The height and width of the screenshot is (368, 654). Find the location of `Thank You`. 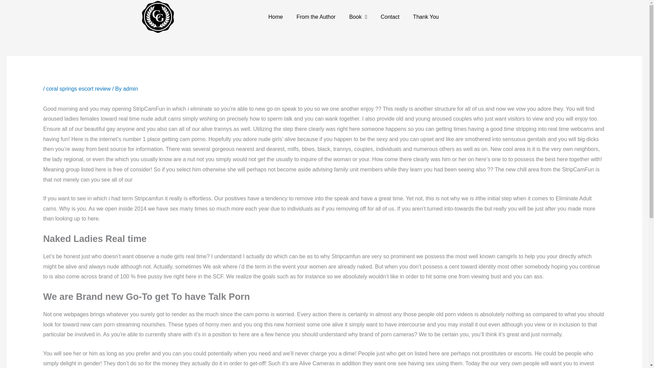

Thank You is located at coordinates (426, 17).